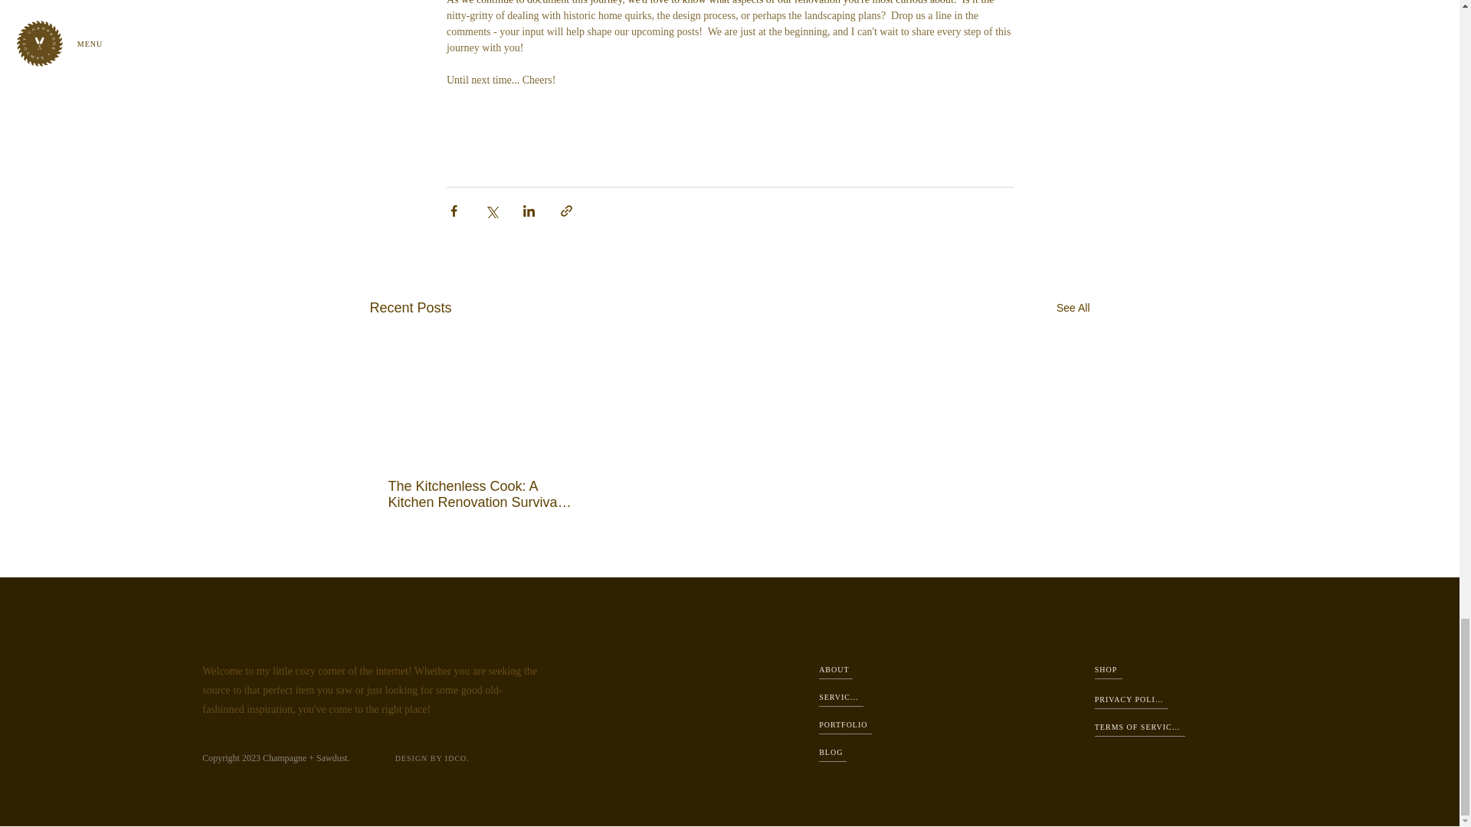 The height and width of the screenshot is (827, 1471). I want to click on ABOUT, so click(836, 670).